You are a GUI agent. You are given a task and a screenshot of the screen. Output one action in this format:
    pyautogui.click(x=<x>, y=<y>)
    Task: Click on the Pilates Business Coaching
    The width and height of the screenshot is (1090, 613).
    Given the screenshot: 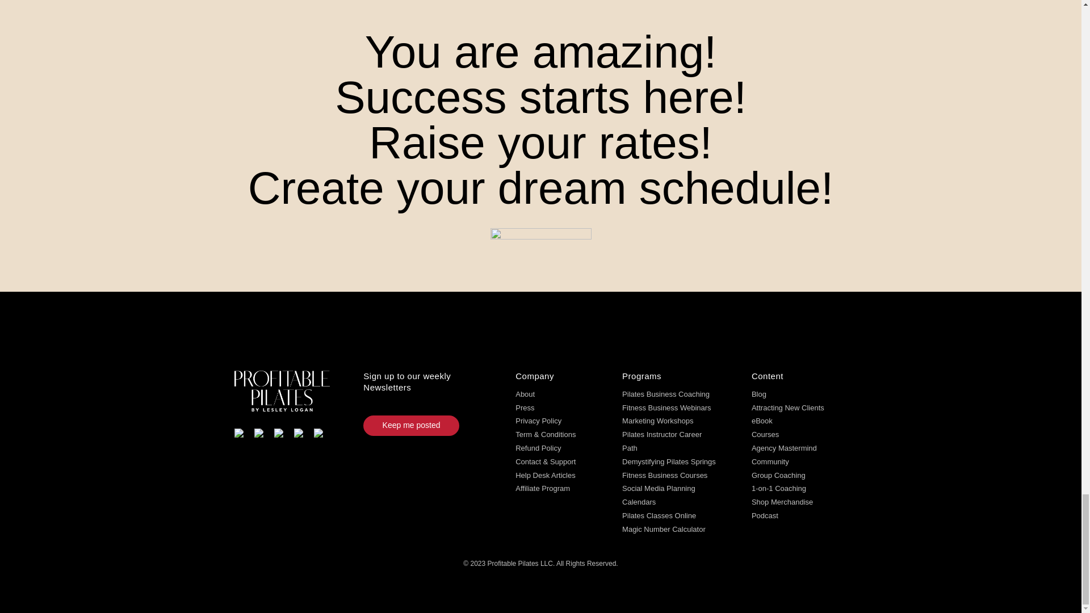 What is the action you would take?
    pyautogui.click(x=665, y=394)
    